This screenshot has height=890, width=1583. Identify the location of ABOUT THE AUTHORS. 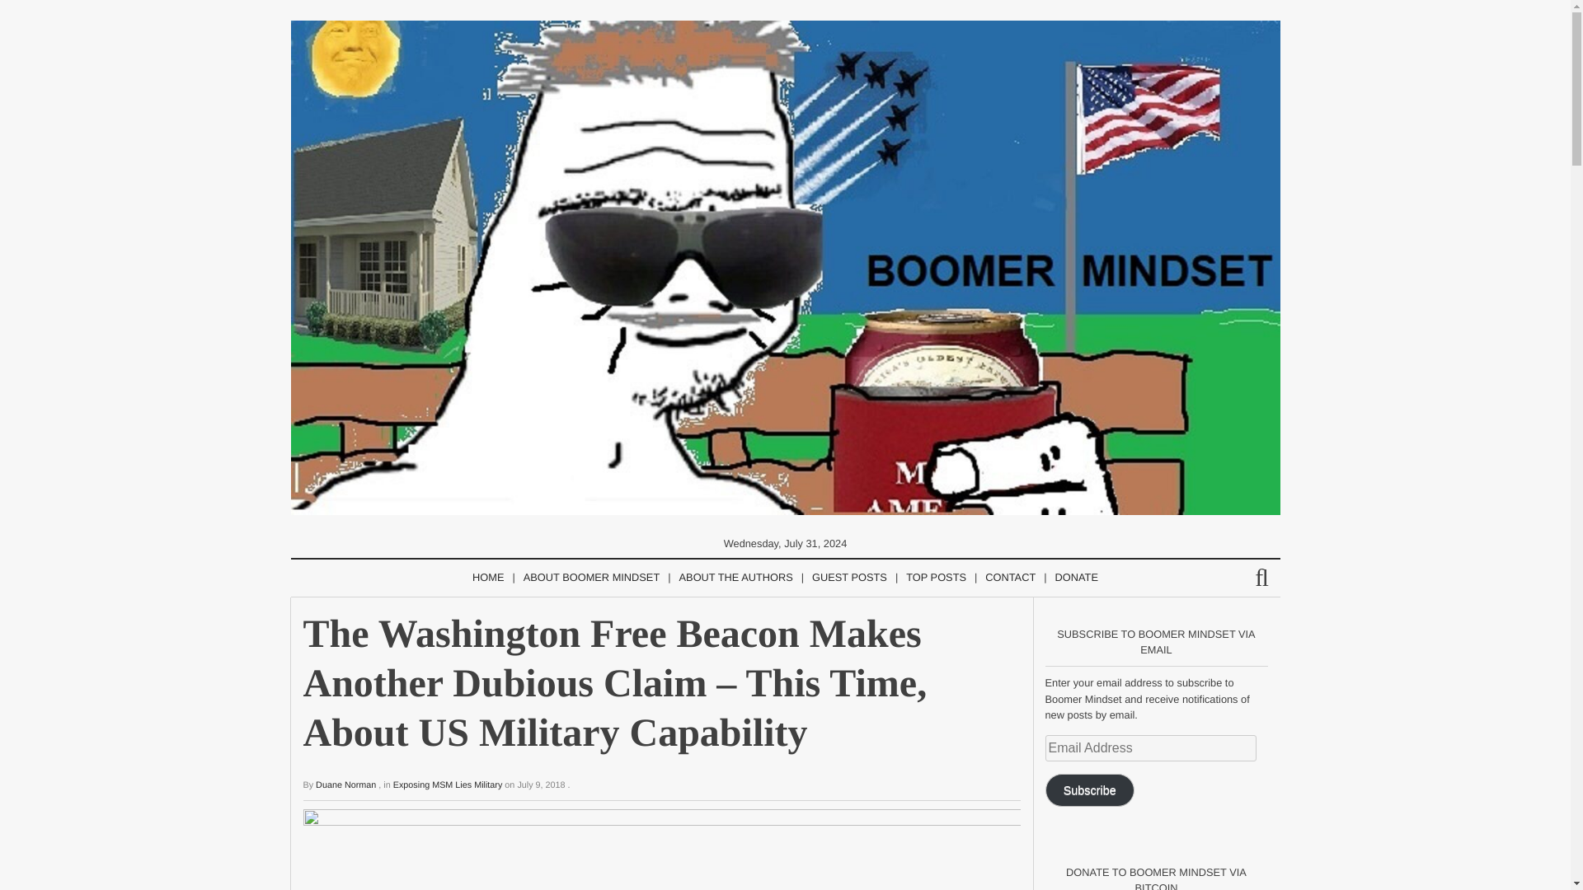
(735, 578).